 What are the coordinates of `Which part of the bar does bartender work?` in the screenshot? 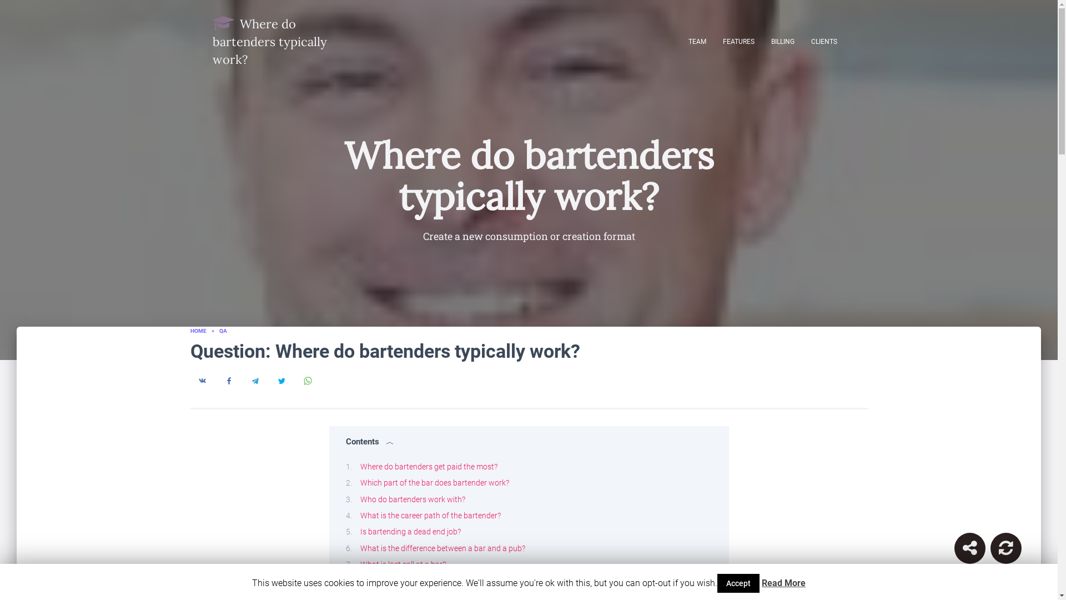 It's located at (434, 482).